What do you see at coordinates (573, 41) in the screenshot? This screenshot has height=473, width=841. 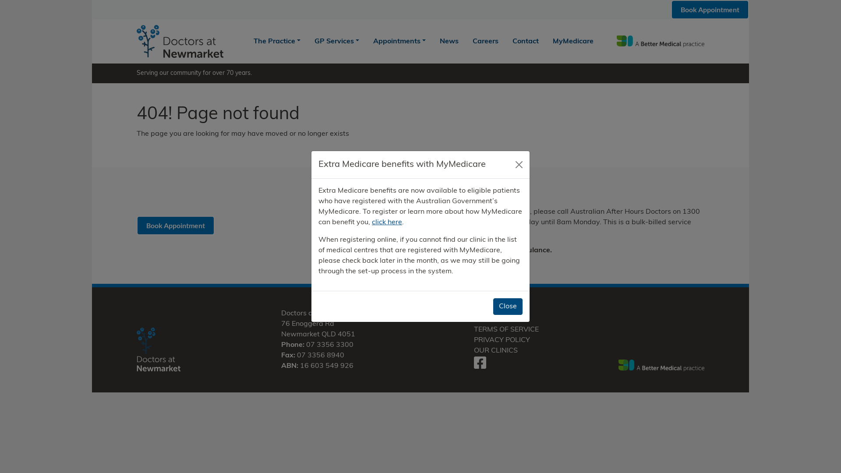 I see `MyMedicare` at bounding box center [573, 41].